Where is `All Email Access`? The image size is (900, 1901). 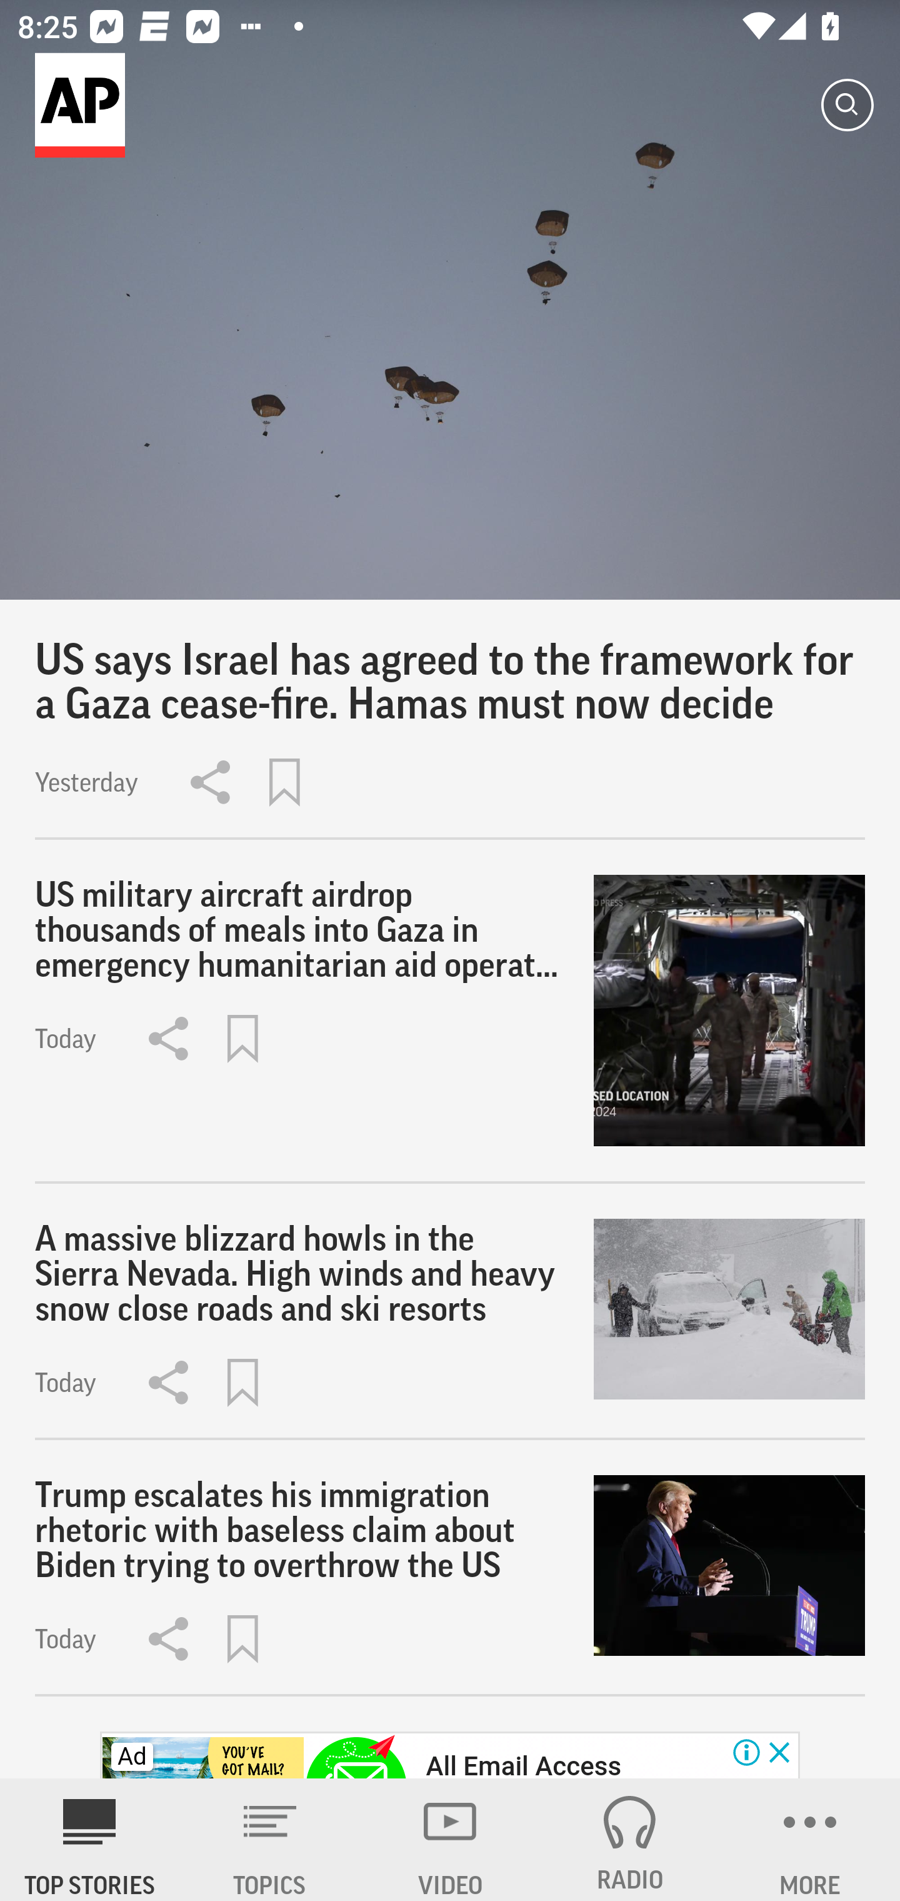
All Email Access is located at coordinates (523, 1763).